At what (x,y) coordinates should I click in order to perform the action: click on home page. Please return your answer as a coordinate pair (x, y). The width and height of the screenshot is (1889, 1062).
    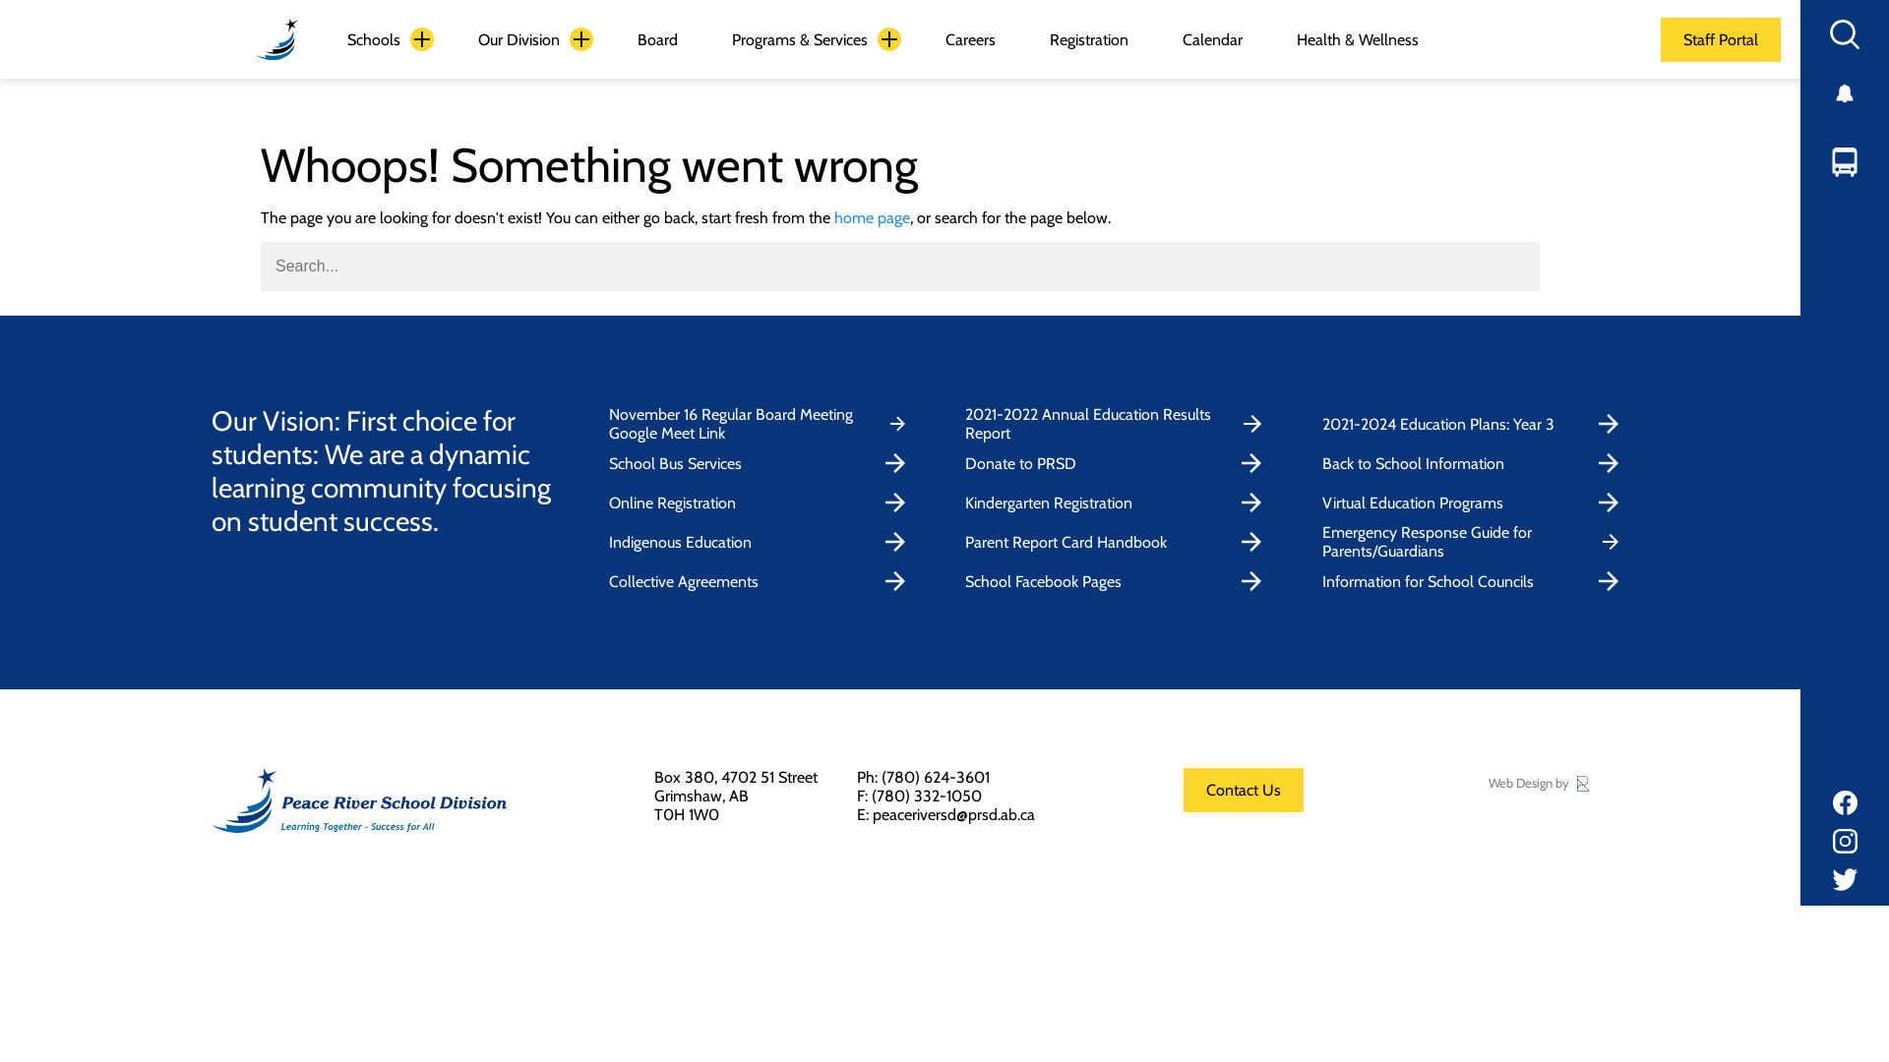
    Looking at the image, I should click on (872, 218).